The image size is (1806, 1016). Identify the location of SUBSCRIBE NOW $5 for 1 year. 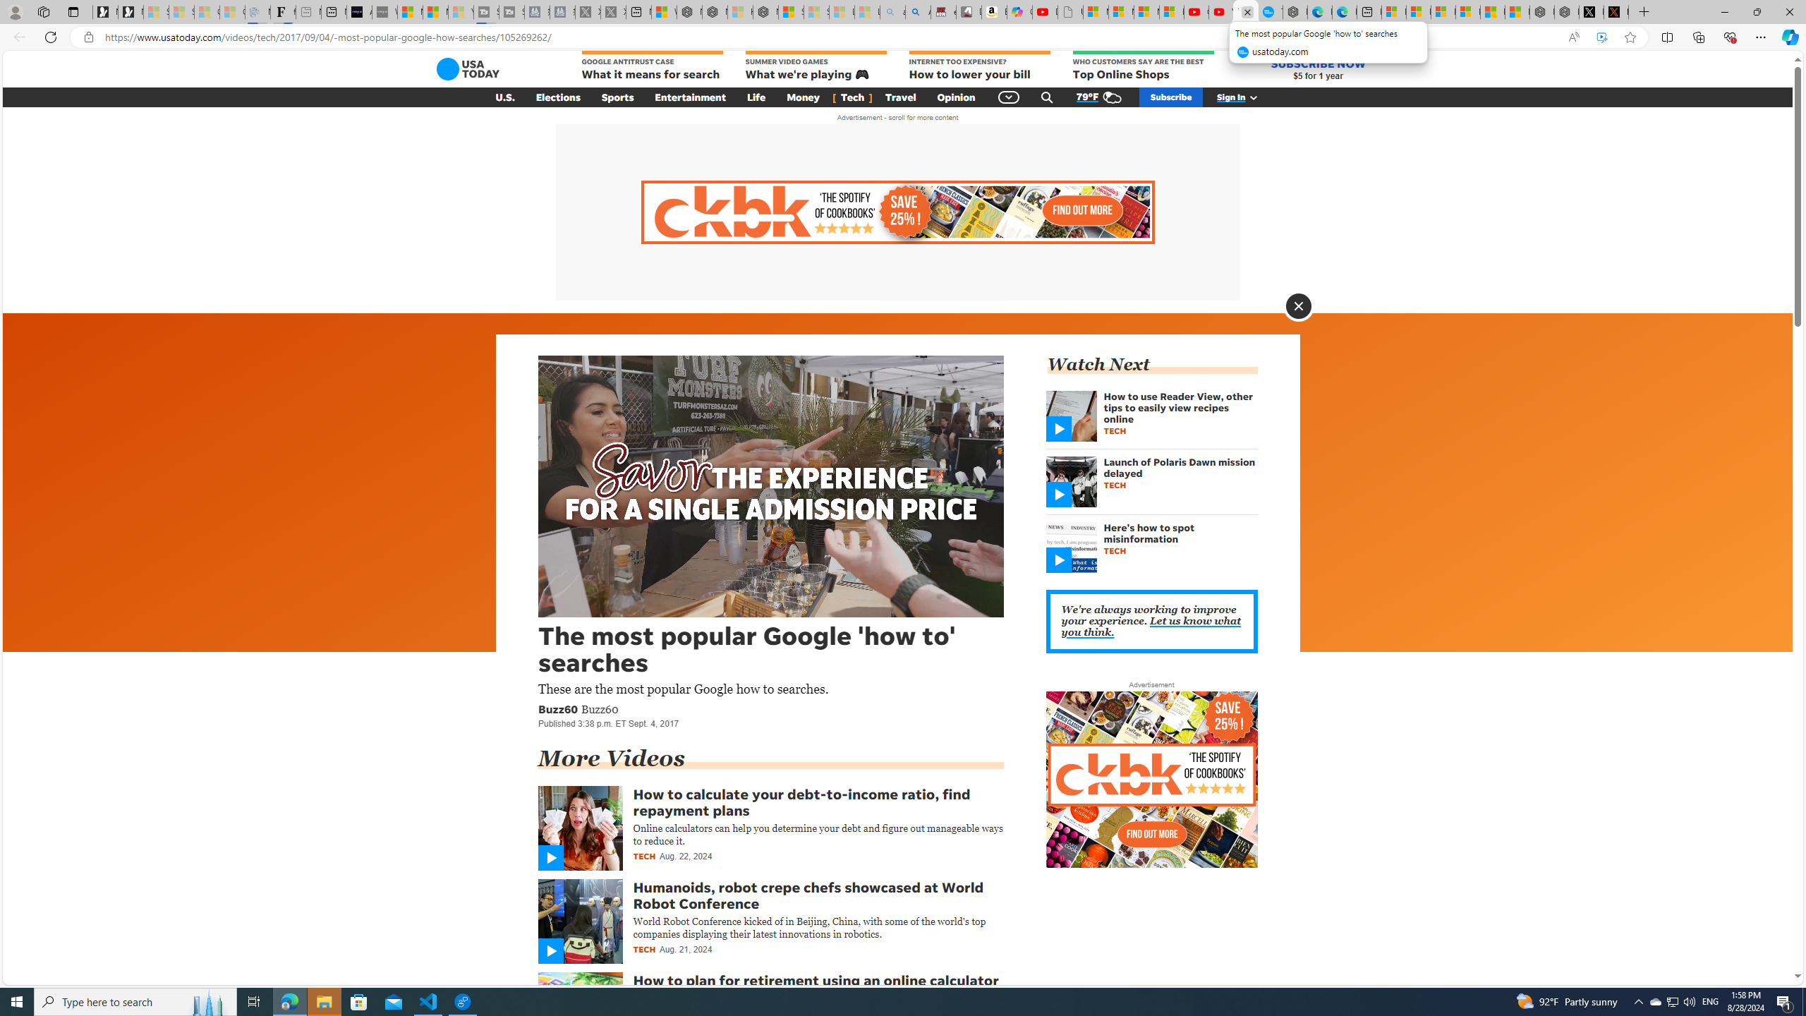
(1317, 69).